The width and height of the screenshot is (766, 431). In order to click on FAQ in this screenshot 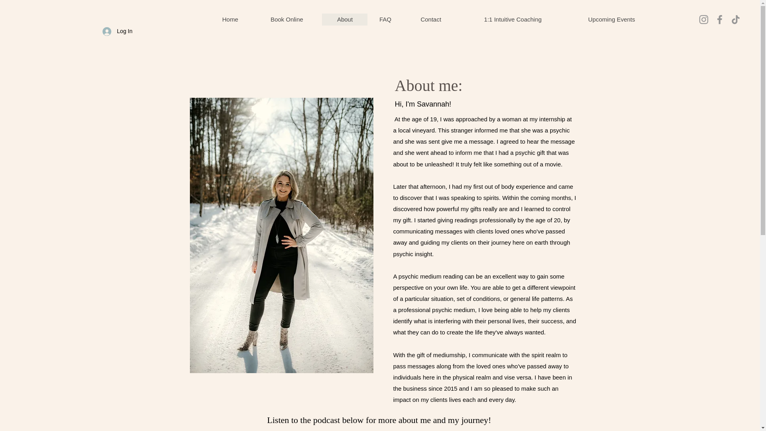, I will do `click(385, 19)`.